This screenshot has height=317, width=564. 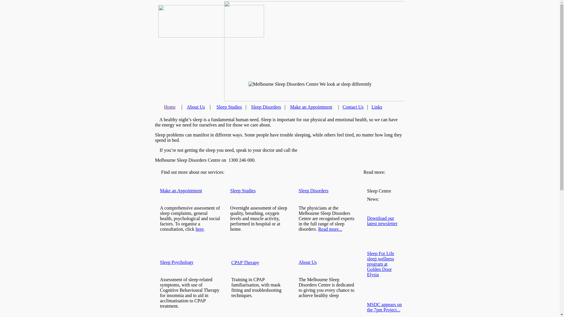 What do you see at coordinates (229, 107) in the screenshot?
I see `Sleep Studies` at bounding box center [229, 107].